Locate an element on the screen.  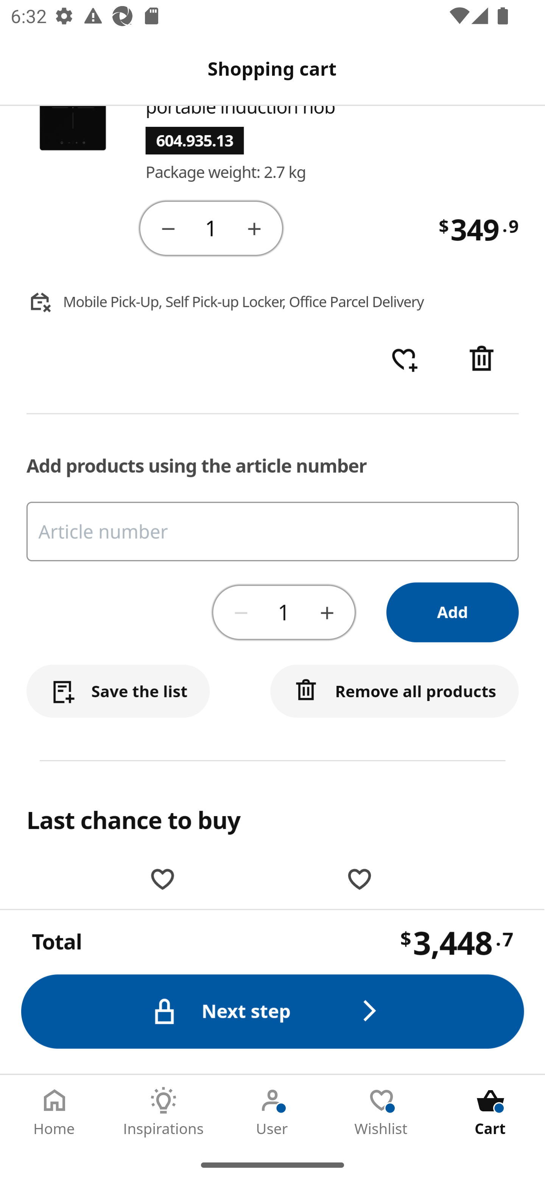
Add is located at coordinates (453, 613).